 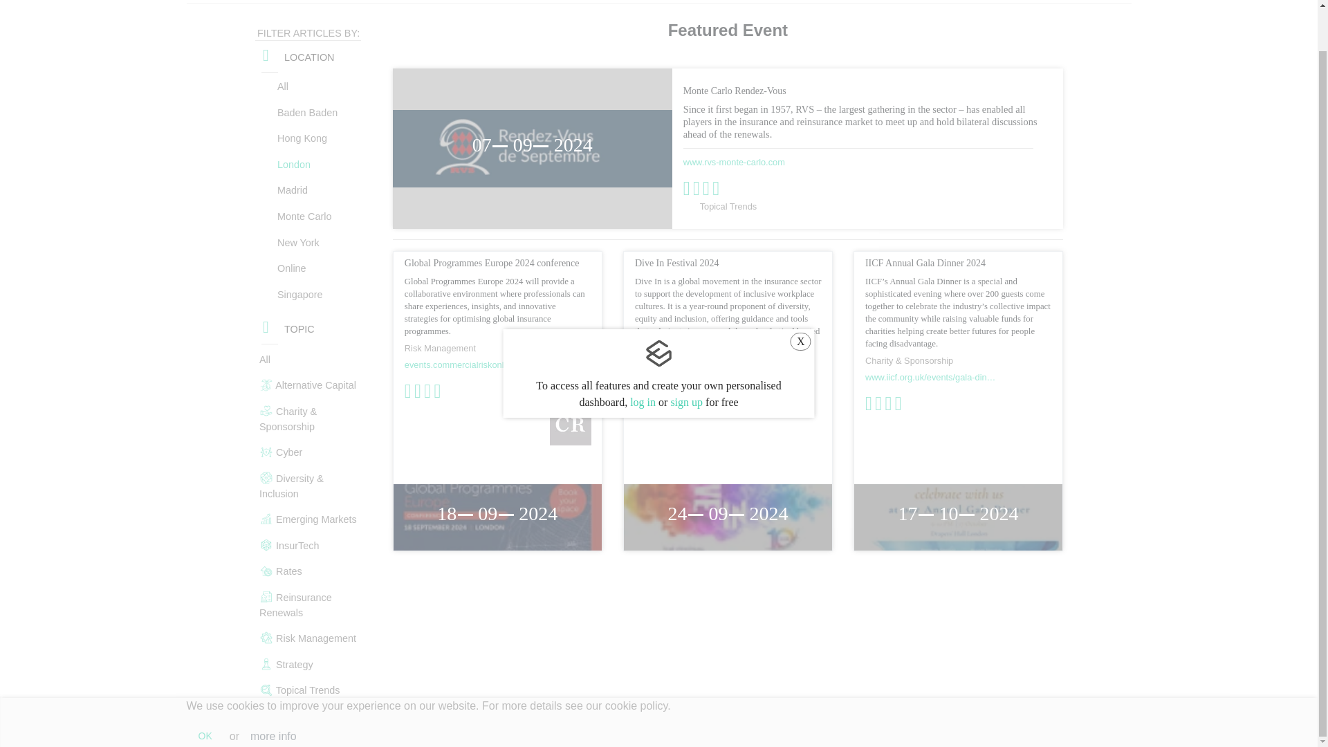 I want to click on Risk Management, so click(x=306, y=637).